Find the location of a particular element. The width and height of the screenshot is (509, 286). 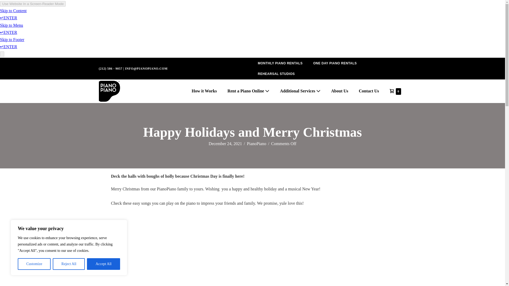

How it Works is located at coordinates (204, 91).